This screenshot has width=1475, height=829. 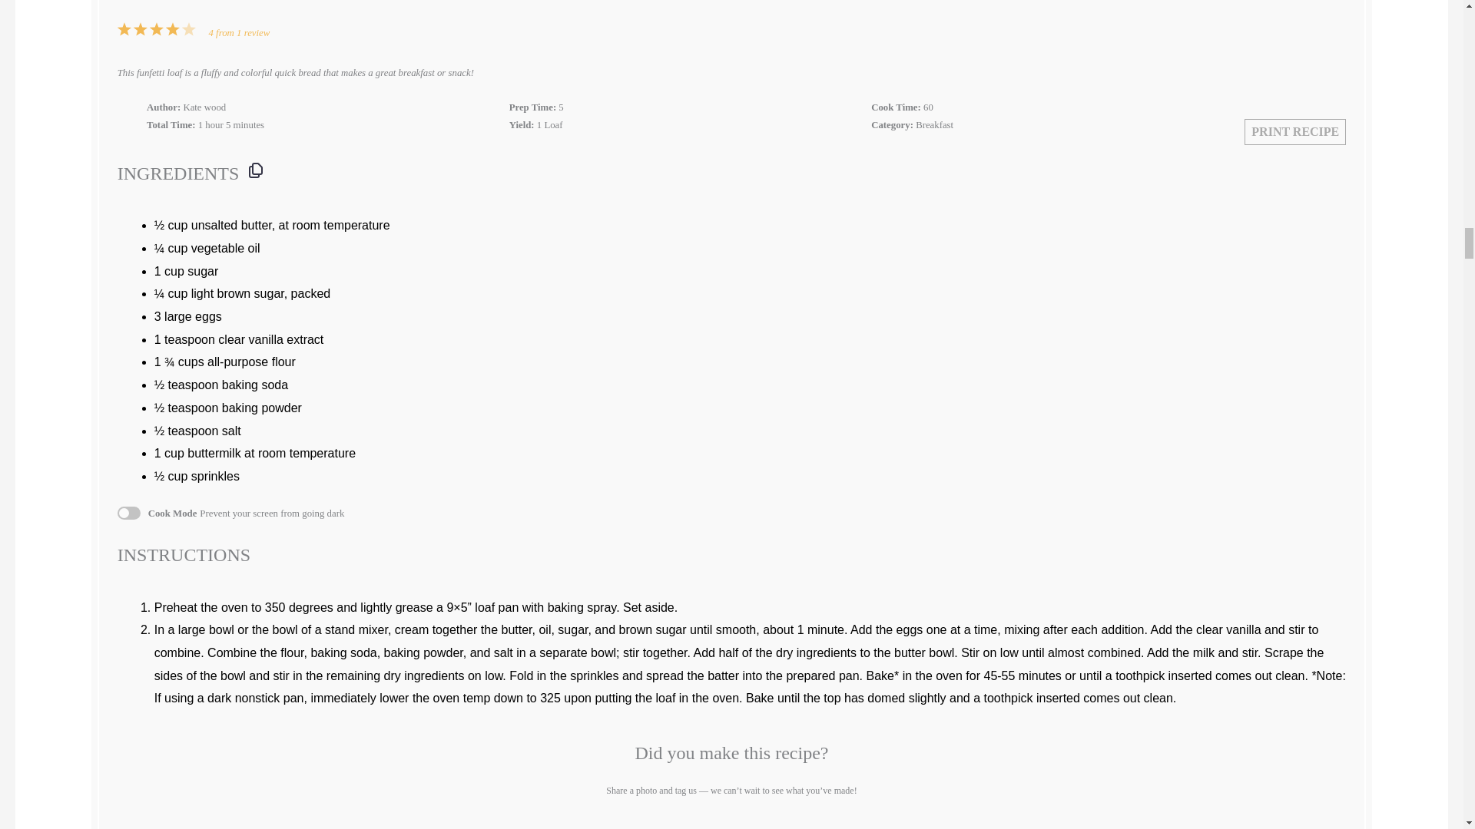 I want to click on Copy to clipboard Copy to clipboard, so click(x=255, y=170).